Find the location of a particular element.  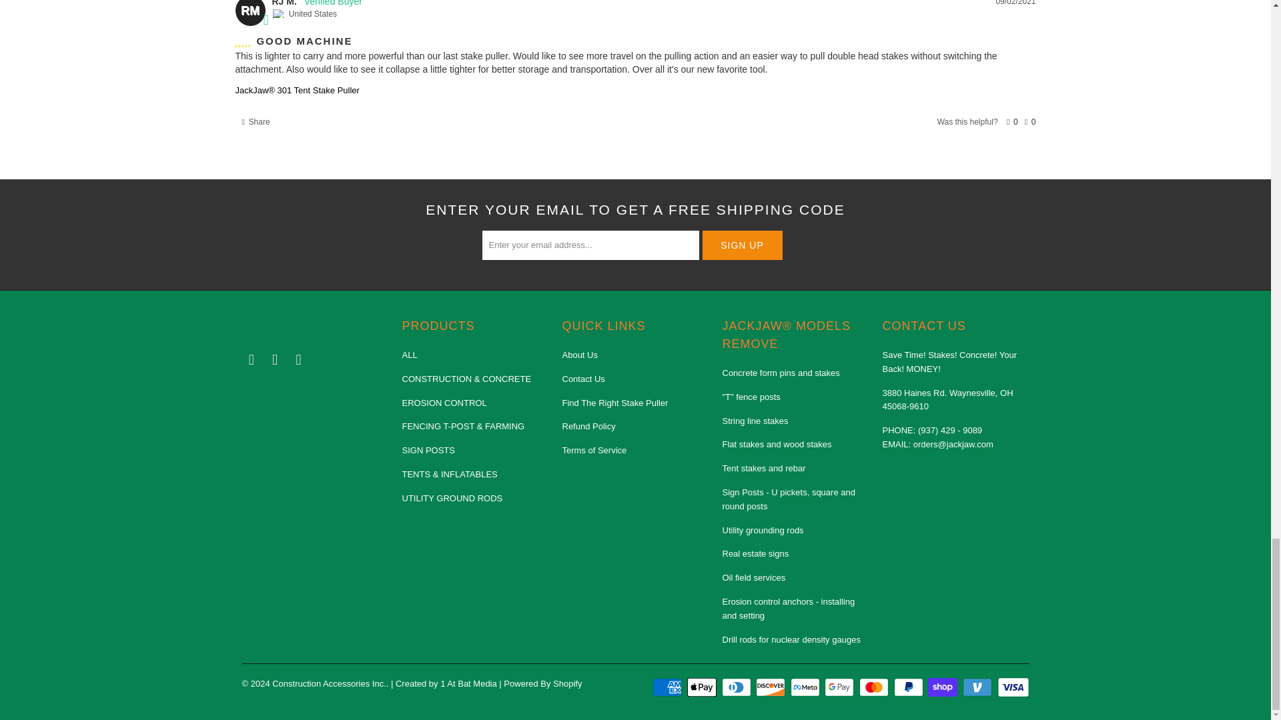

Meta Pay is located at coordinates (806, 687).